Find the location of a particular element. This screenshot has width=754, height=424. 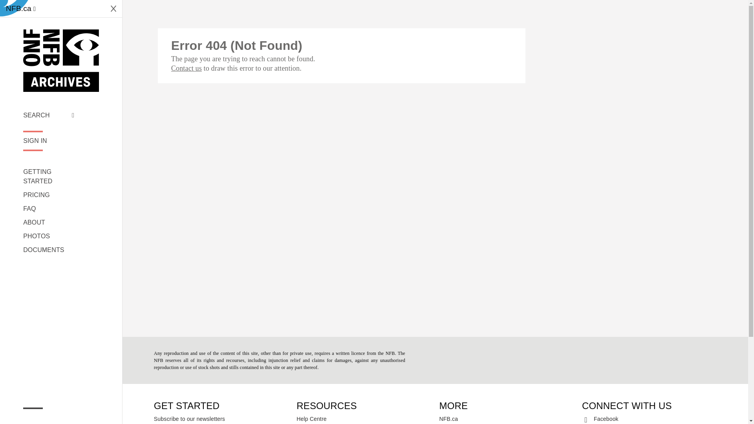

FAQ is located at coordinates (49, 209).